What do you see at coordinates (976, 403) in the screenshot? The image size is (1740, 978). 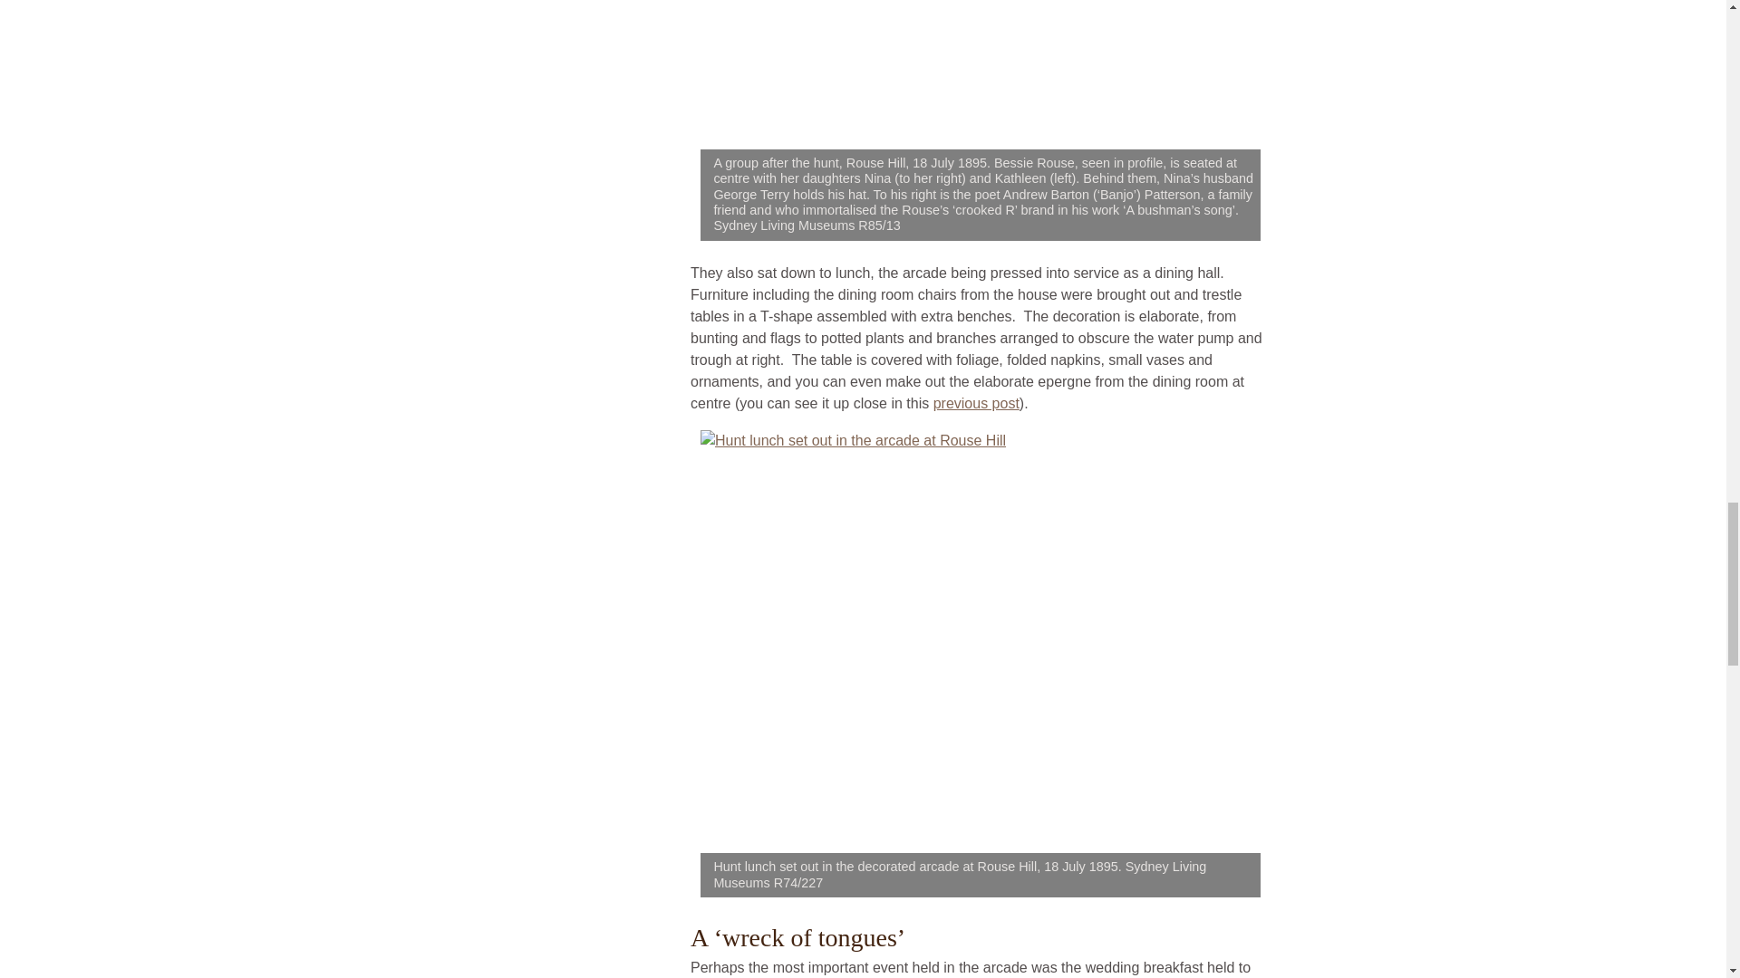 I see `Dining a la Rouse post` at bounding box center [976, 403].